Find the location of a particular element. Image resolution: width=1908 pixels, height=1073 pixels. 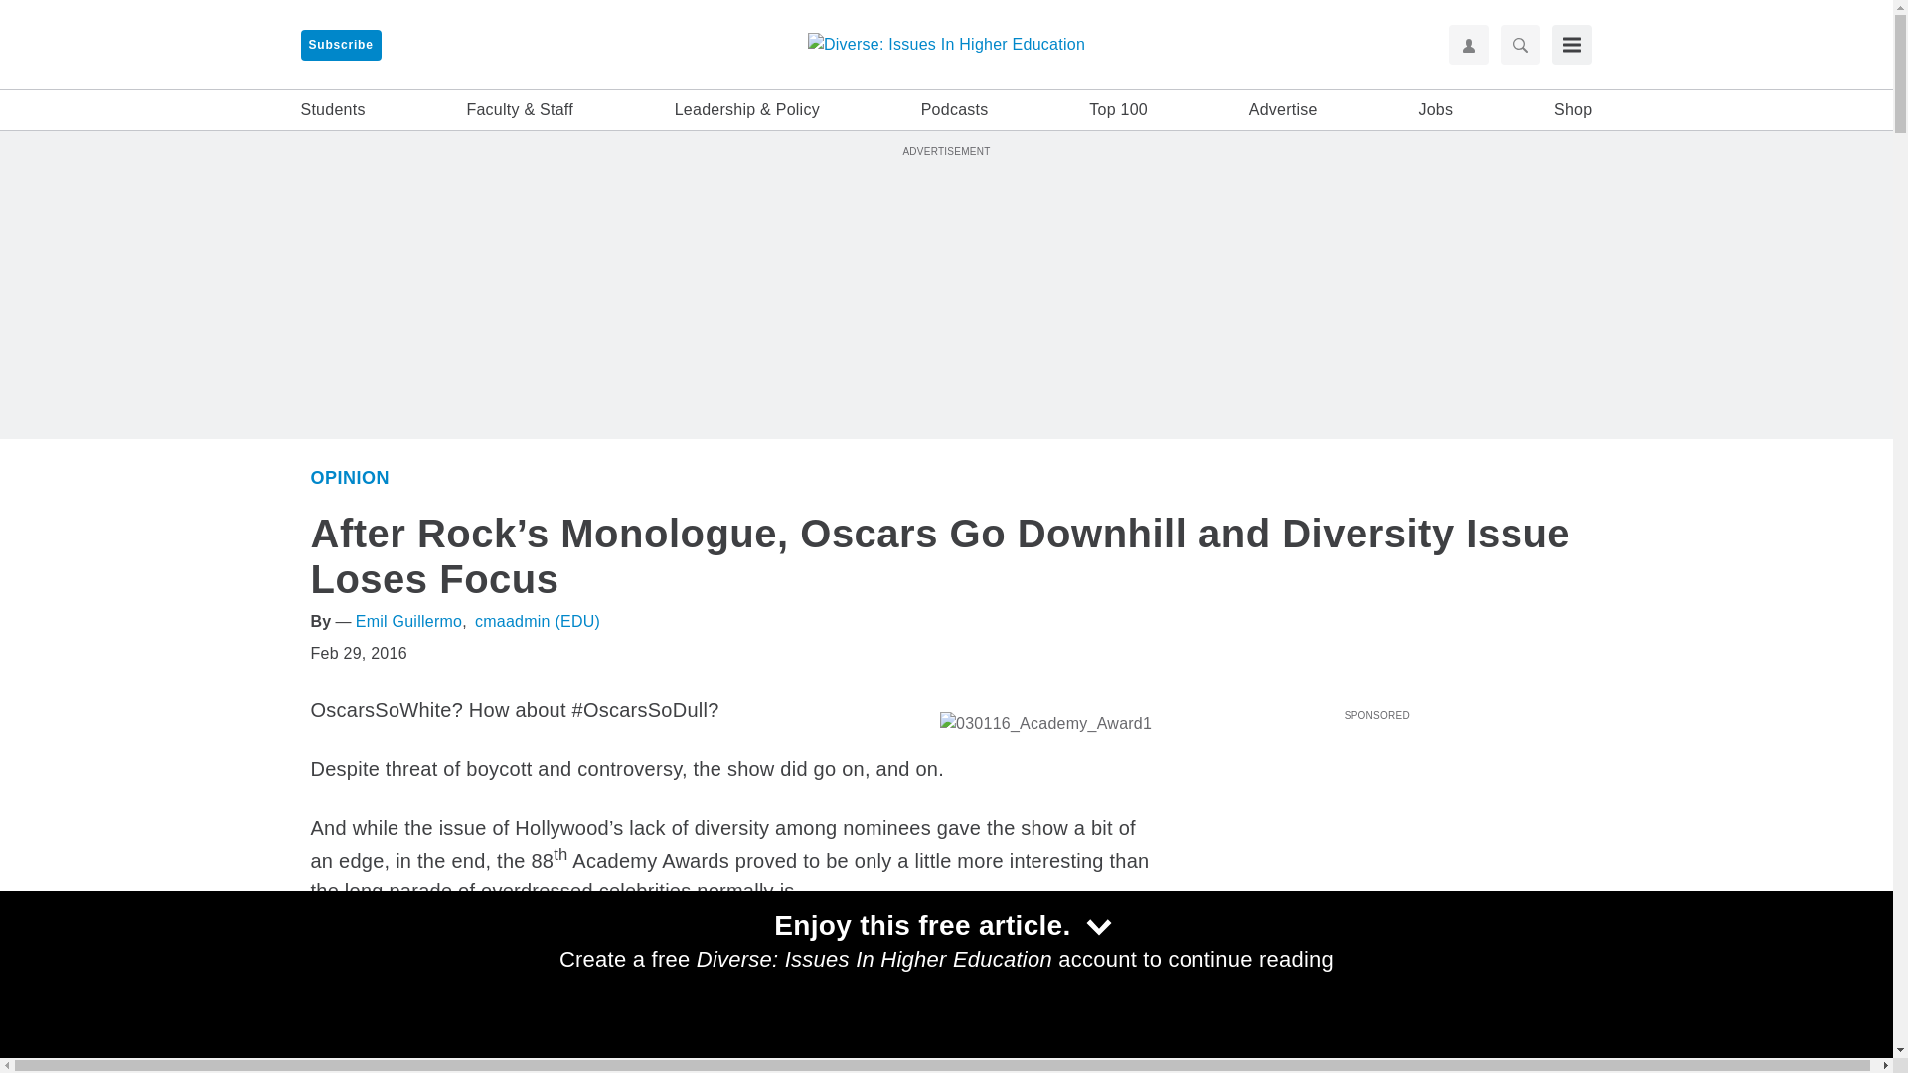

Shop is located at coordinates (1572, 110).